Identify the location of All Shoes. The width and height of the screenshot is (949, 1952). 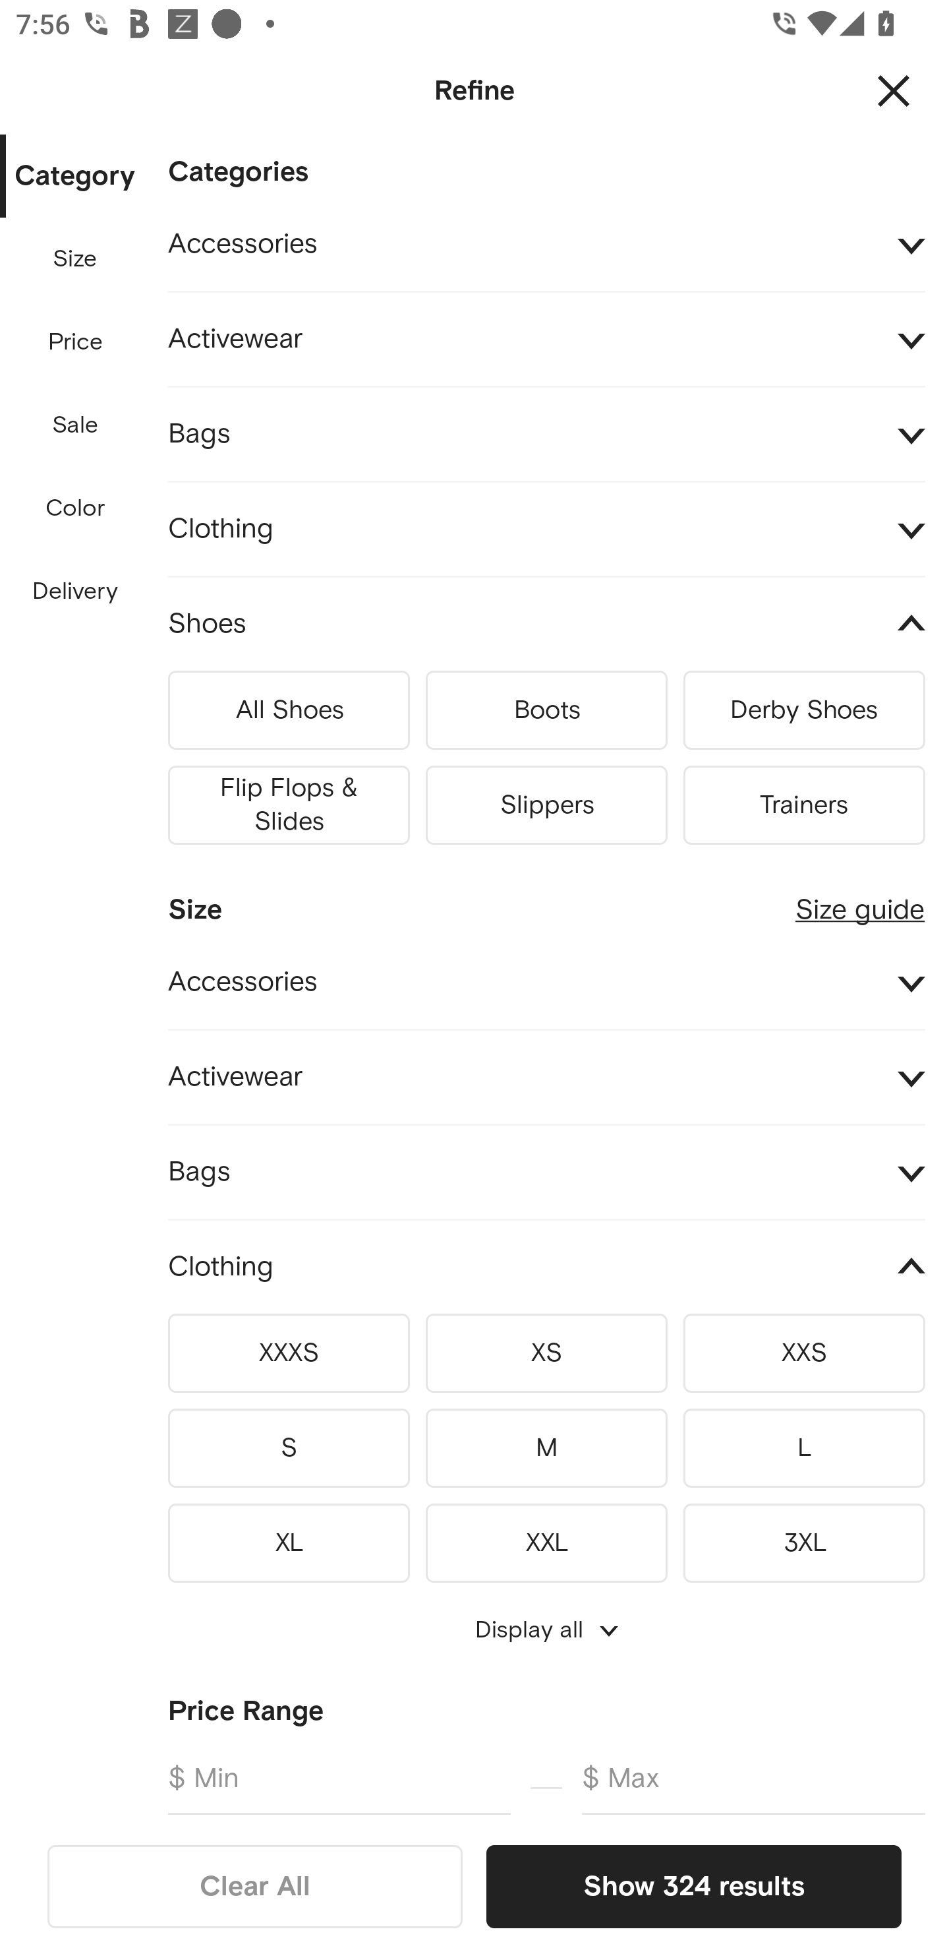
(289, 710).